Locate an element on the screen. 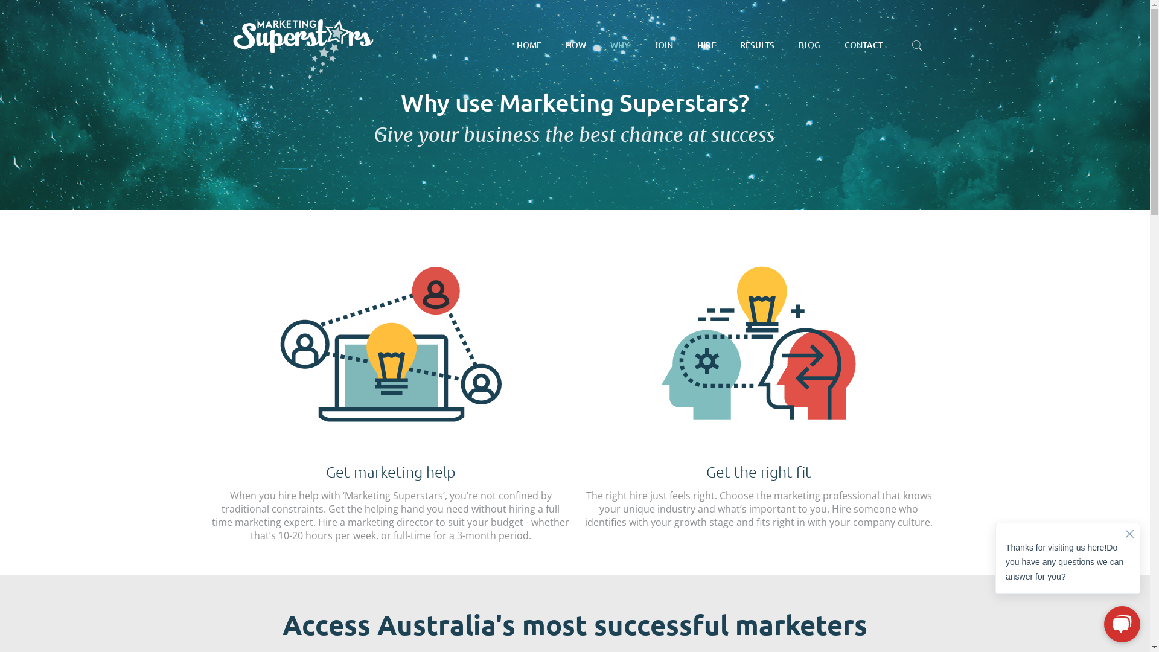 Image resolution: width=1159 pixels, height=652 pixels. LinkedIn is located at coordinates (583, 633).